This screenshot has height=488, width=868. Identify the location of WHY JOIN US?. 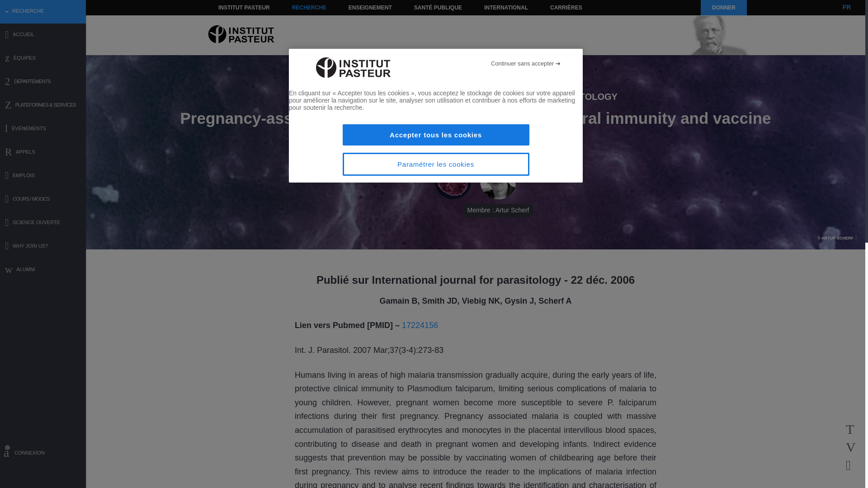
(43, 247).